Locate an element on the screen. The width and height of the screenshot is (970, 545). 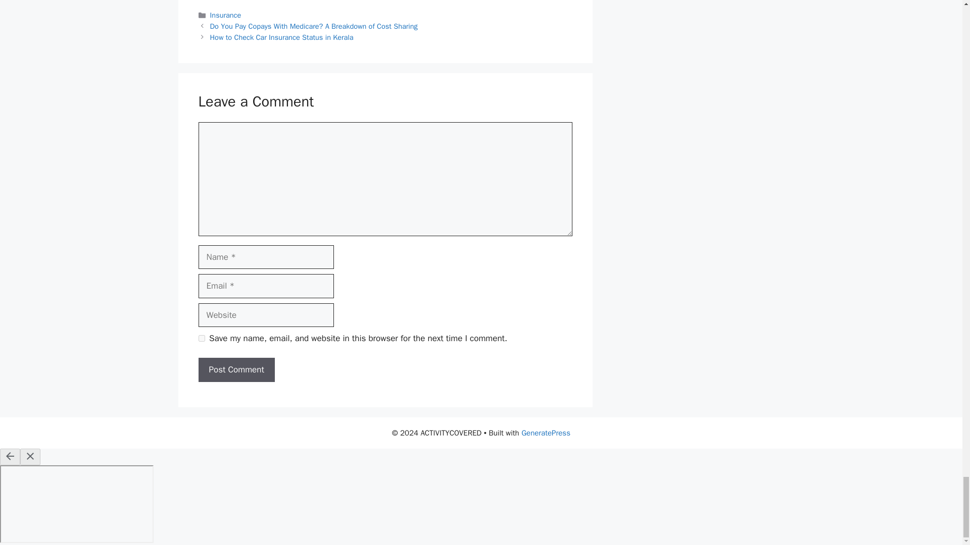
Do You Pay Copays With Medicare? A Breakdown of Cost Sharing is located at coordinates (314, 26).